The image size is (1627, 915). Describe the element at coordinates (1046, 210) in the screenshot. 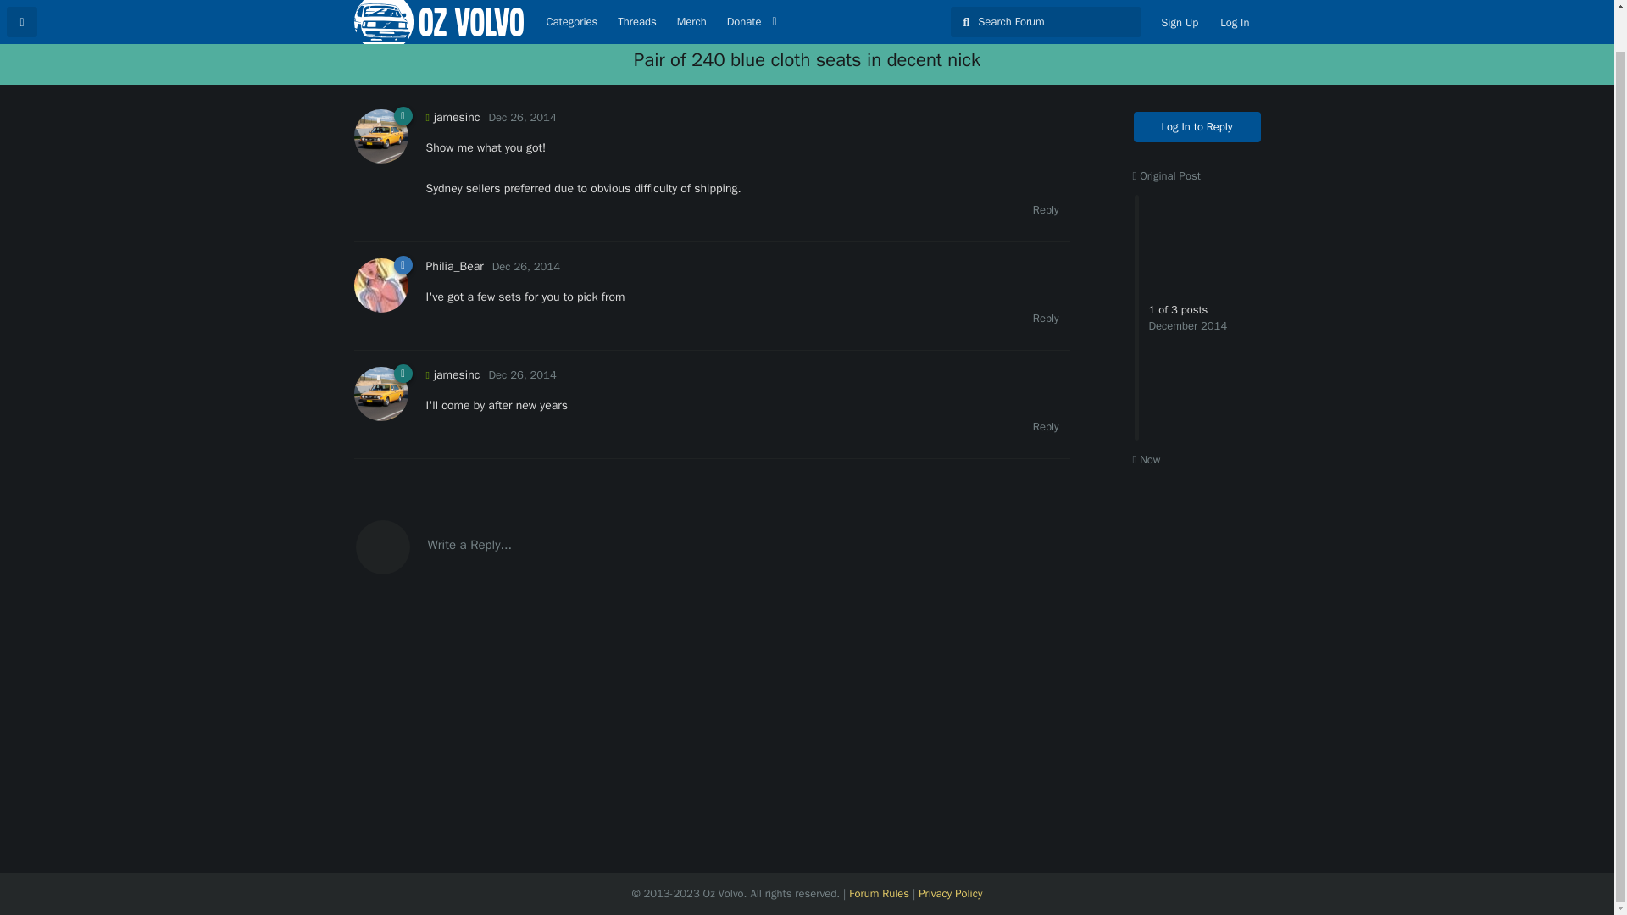

I see `Reply` at that location.